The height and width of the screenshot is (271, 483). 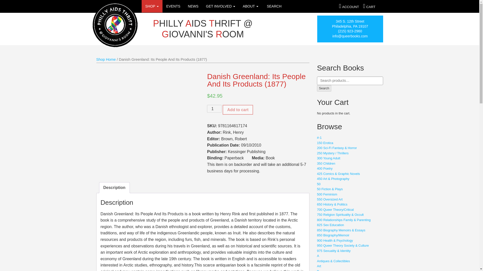 What do you see at coordinates (329, 158) in the screenshot?
I see `300 Young Adult` at bounding box center [329, 158].